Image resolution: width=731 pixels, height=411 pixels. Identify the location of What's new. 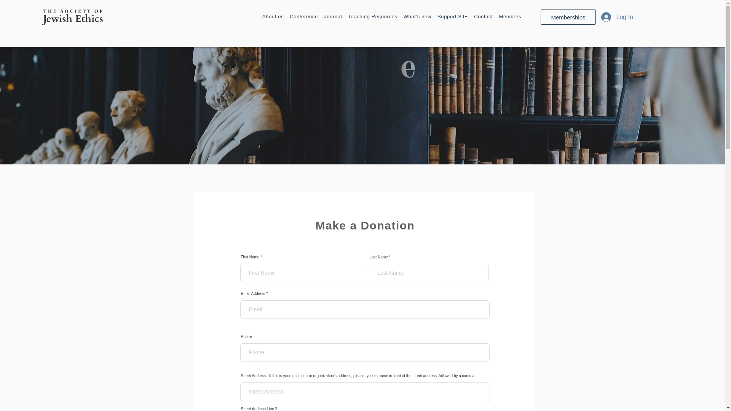
(417, 17).